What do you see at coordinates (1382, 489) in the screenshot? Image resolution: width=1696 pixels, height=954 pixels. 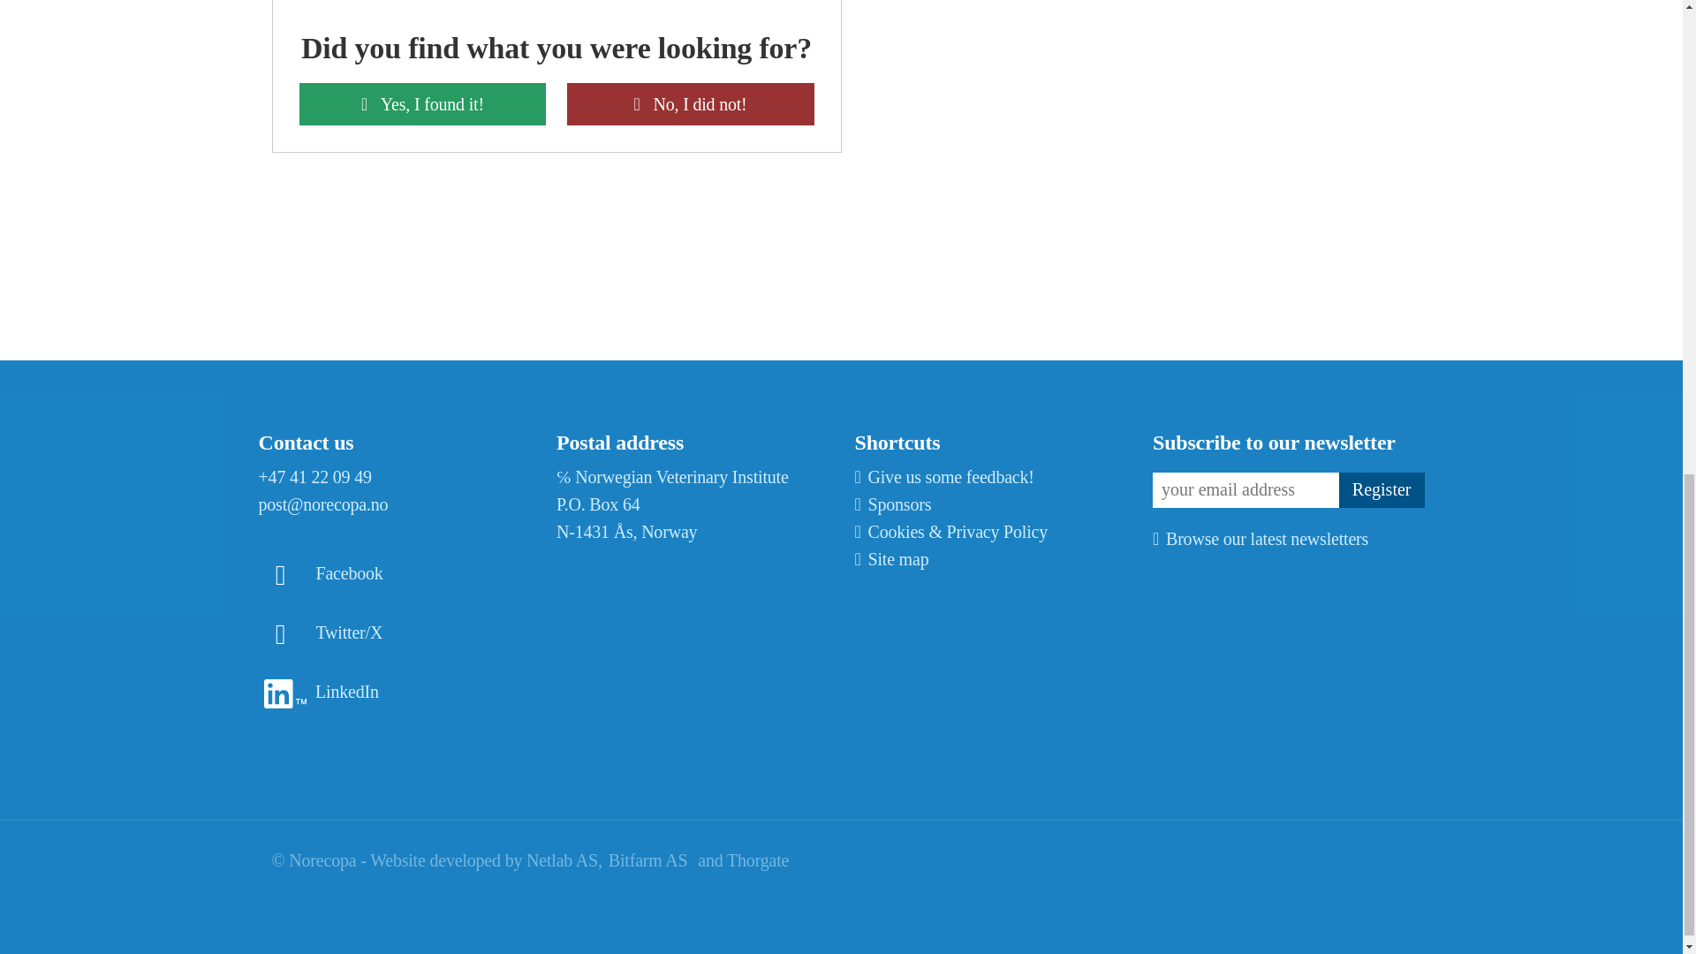 I see `Subscribe` at bounding box center [1382, 489].